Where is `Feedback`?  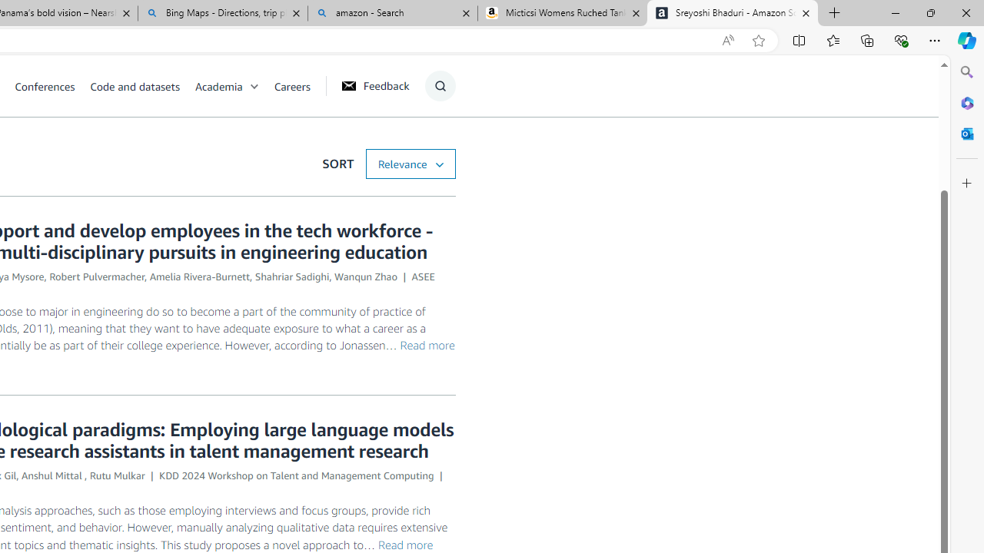 Feedback is located at coordinates (375, 85).